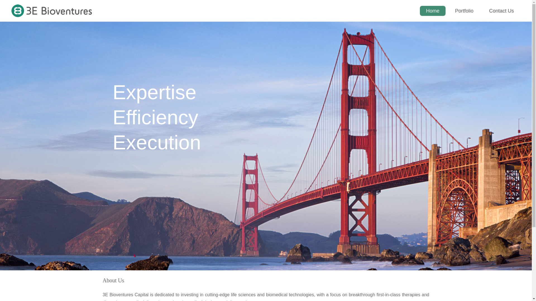 The height and width of the screenshot is (301, 536). What do you see at coordinates (464, 11) in the screenshot?
I see `Portfolio` at bounding box center [464, 11].